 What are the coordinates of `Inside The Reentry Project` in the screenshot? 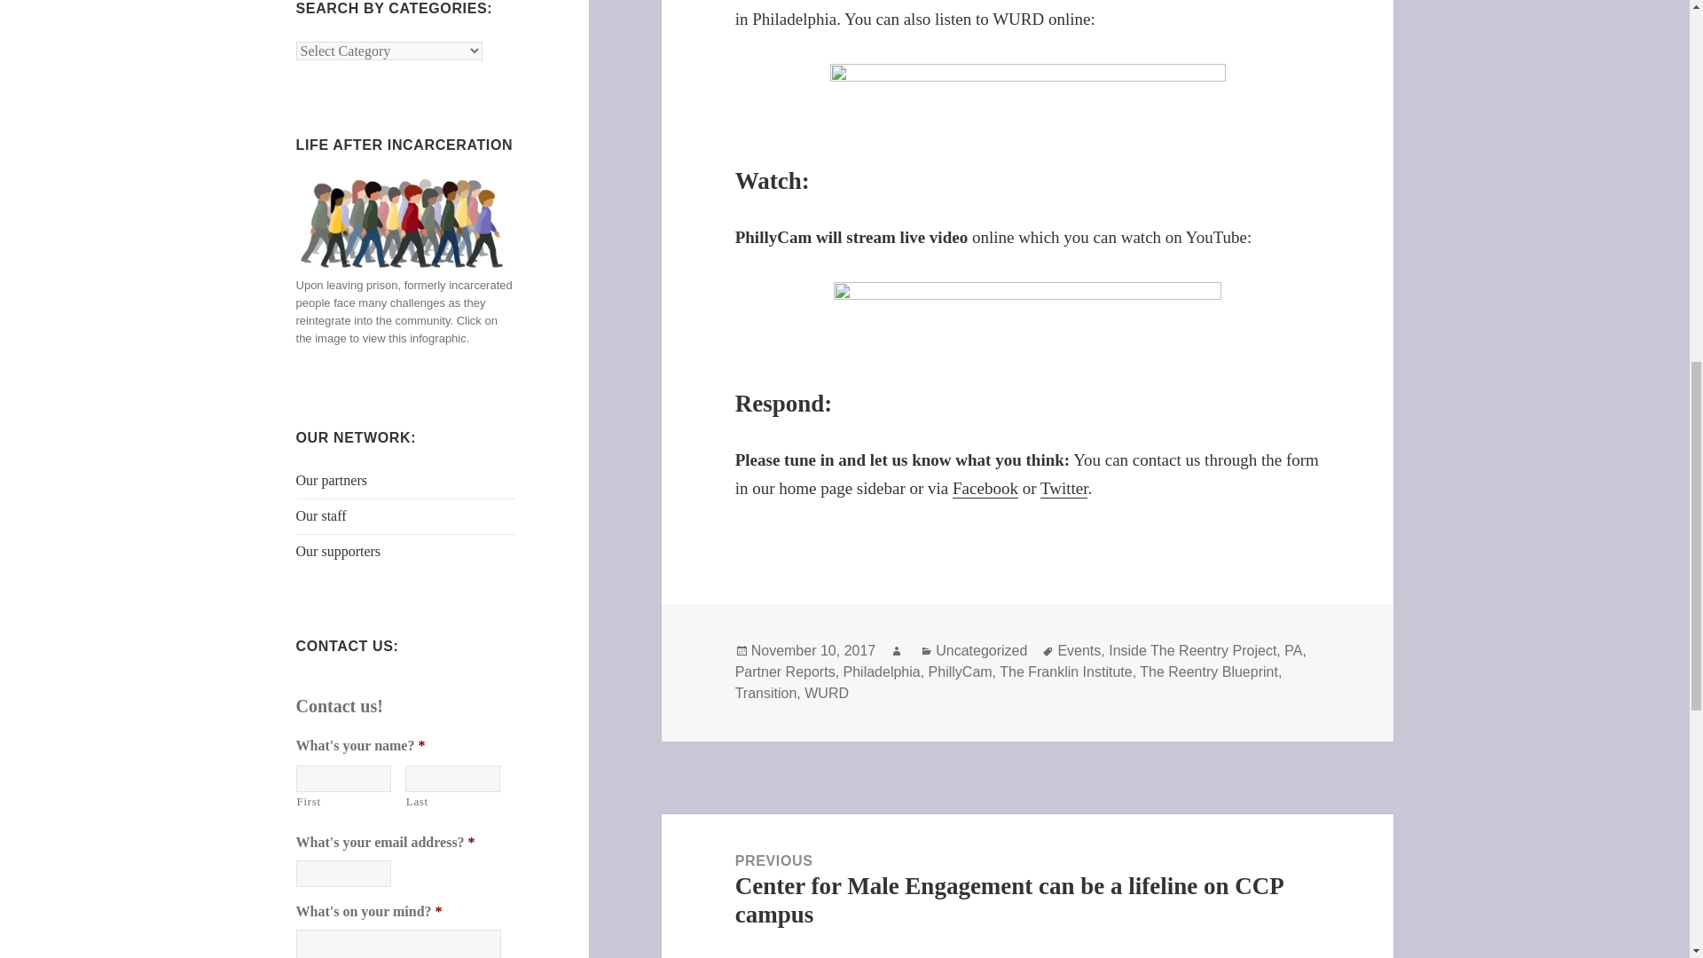 It's located at (1192, 651).